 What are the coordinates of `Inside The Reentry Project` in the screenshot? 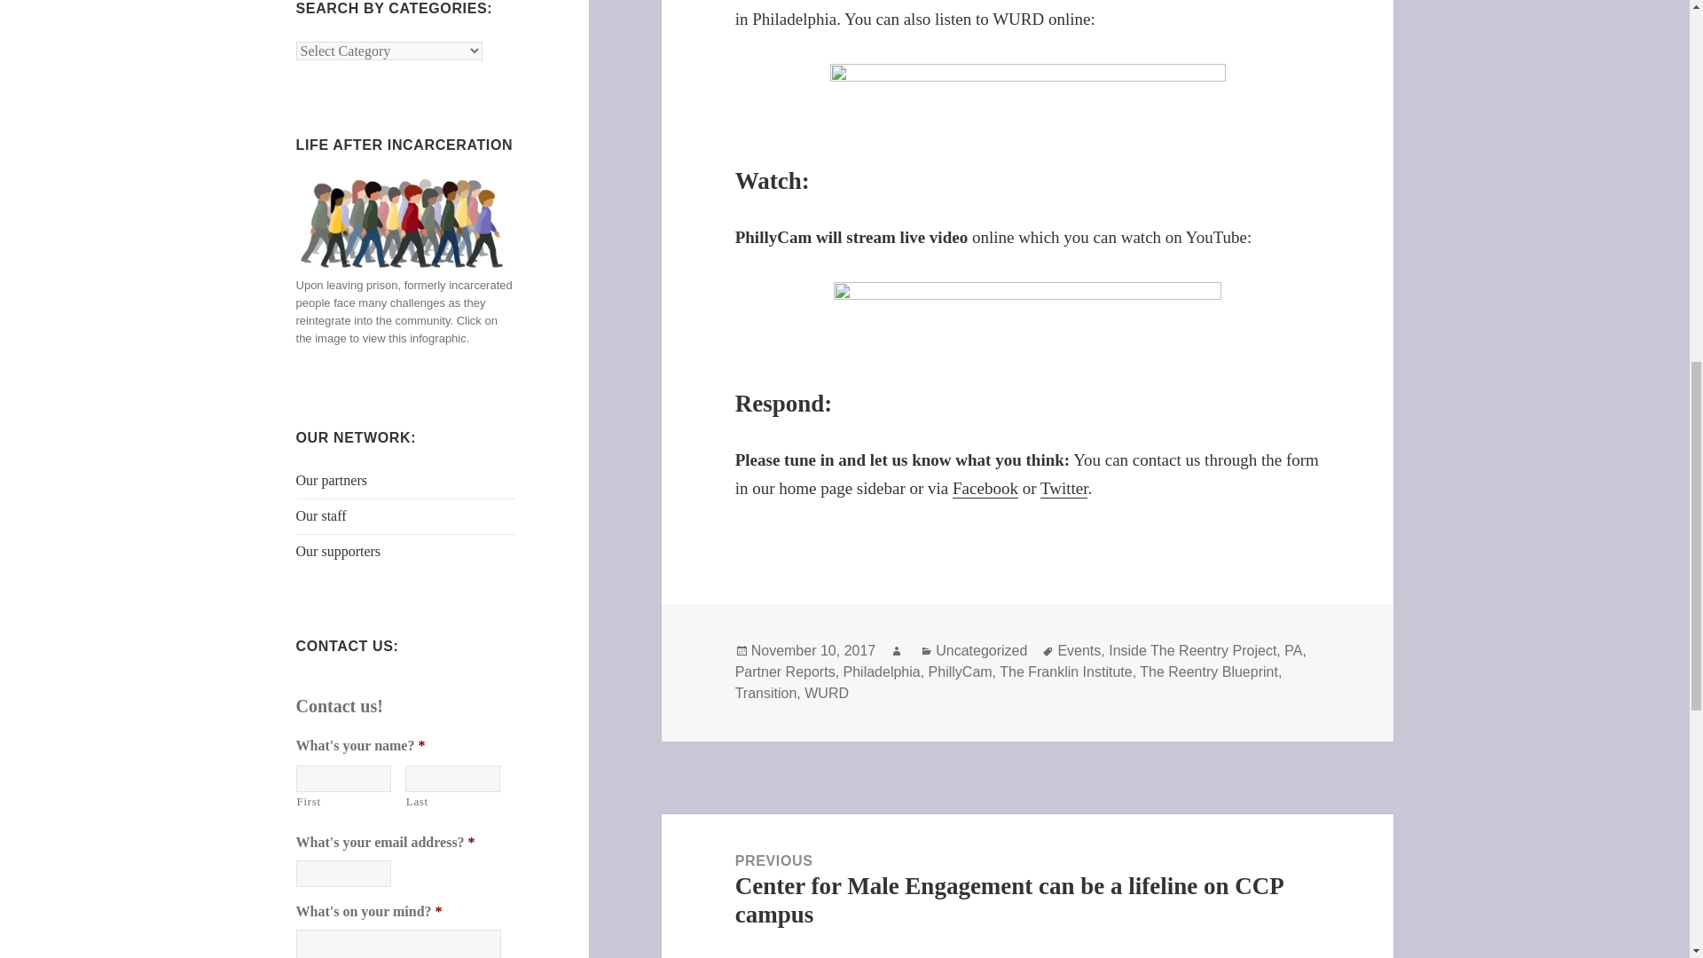 It's located at (1192, 651).